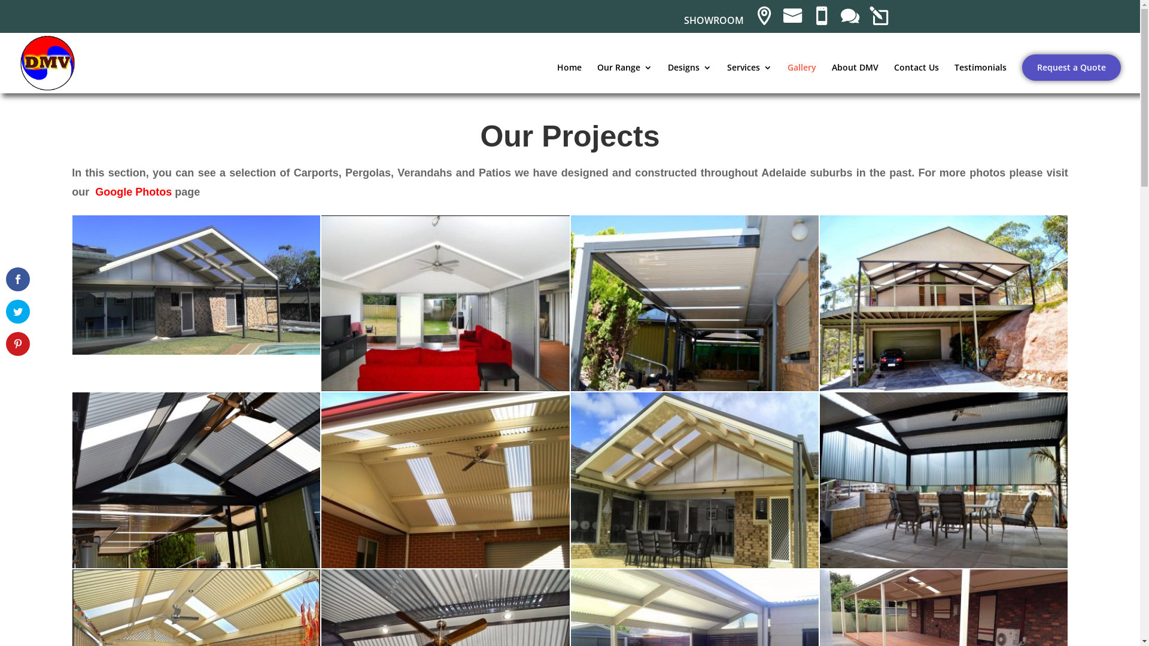 This screenshot has width=1149, height=646. Describe the element at coordinates (689, 78) in the screenshot. I see `Designs` at that location.